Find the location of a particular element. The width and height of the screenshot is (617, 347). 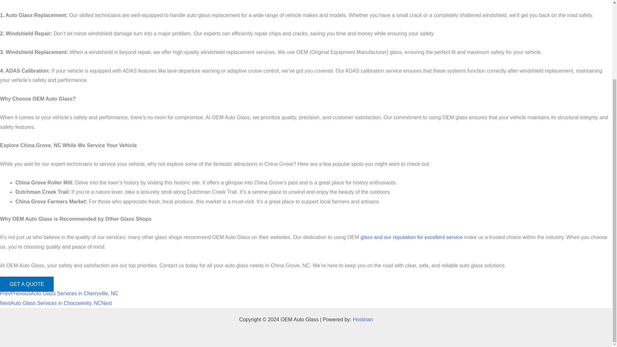

glass and our reputation for excellent service is located at coordinates (411, 237).